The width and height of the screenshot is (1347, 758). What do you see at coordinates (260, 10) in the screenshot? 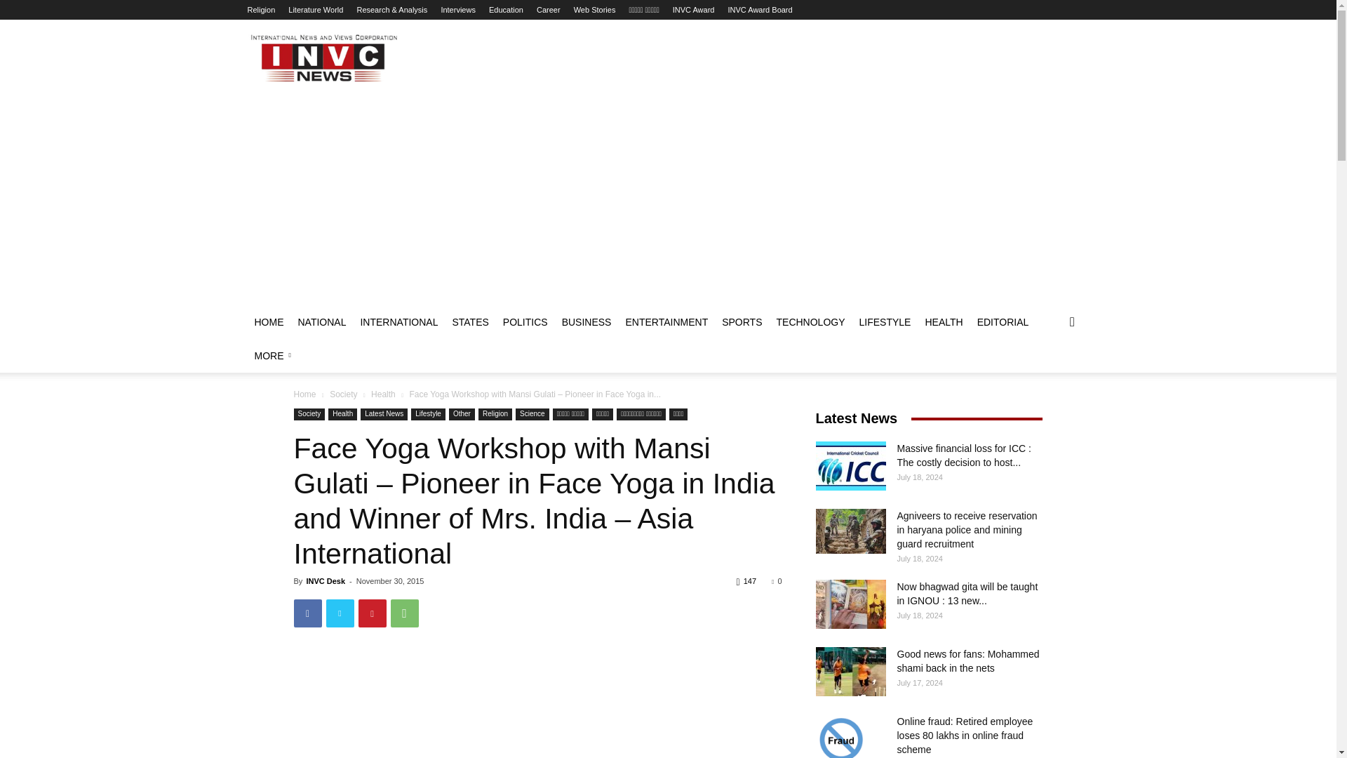
I see `Religion` at bounding box center [260, 10].